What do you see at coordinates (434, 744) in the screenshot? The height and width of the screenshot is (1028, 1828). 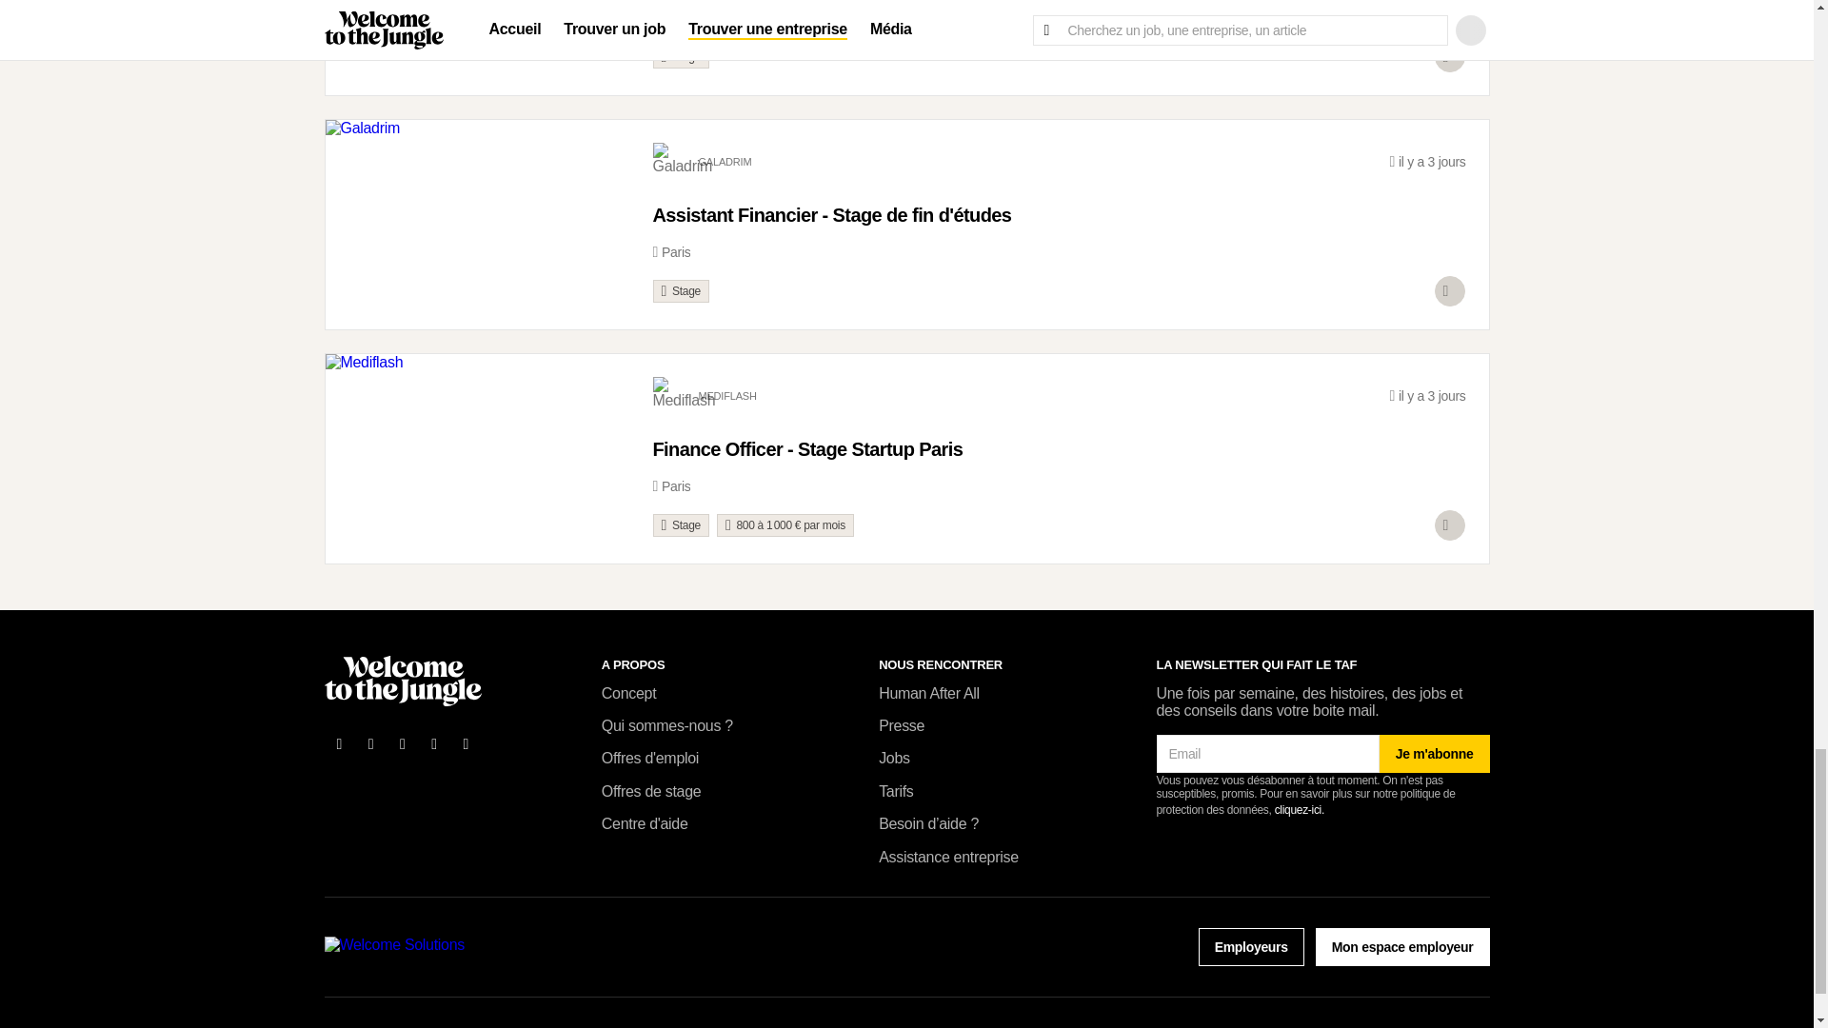 I see `YouTube` at bounding box center [434, 744].